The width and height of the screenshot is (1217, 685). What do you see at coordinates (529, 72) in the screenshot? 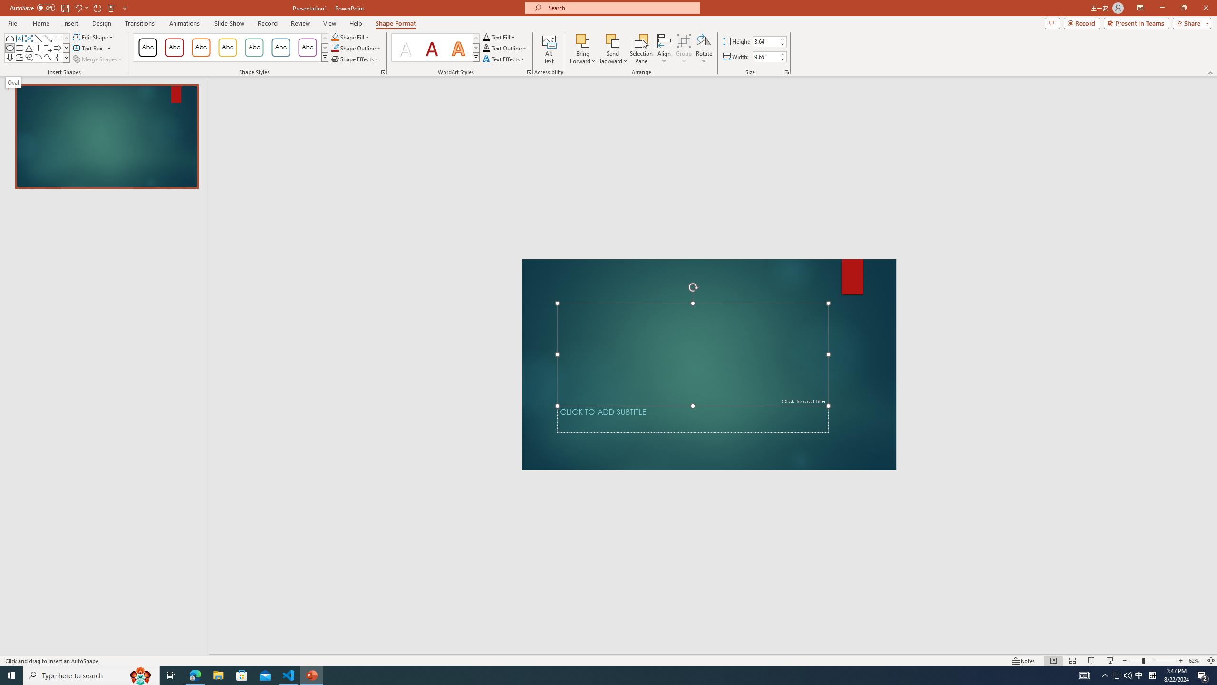
I see `Format Text Effects...` at bounding box center [529, 72].